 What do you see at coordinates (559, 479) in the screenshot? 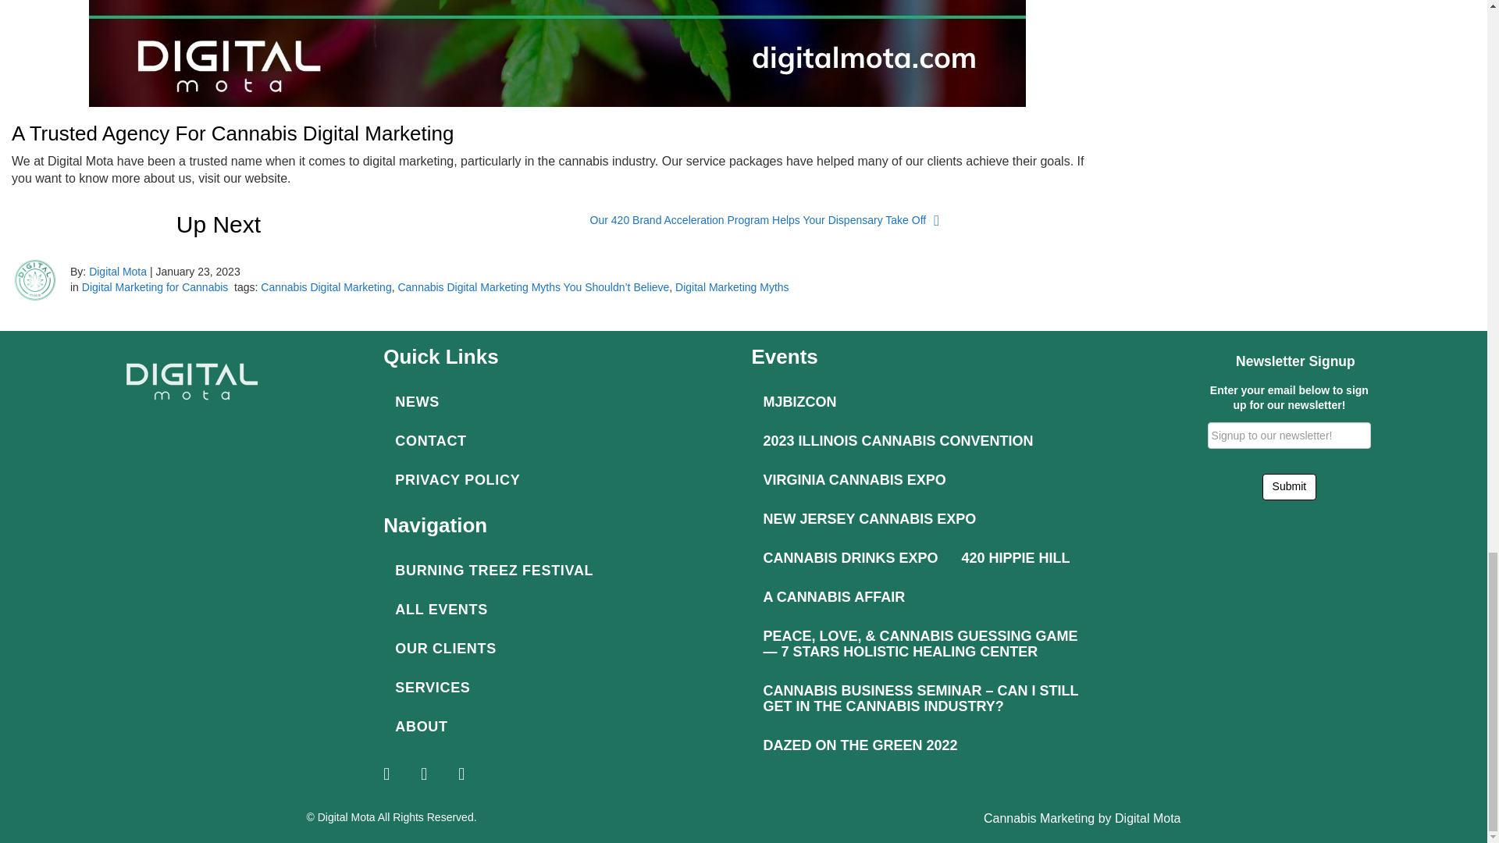
I see `PRIVACY POLICY` at bounding box center [559, 479].